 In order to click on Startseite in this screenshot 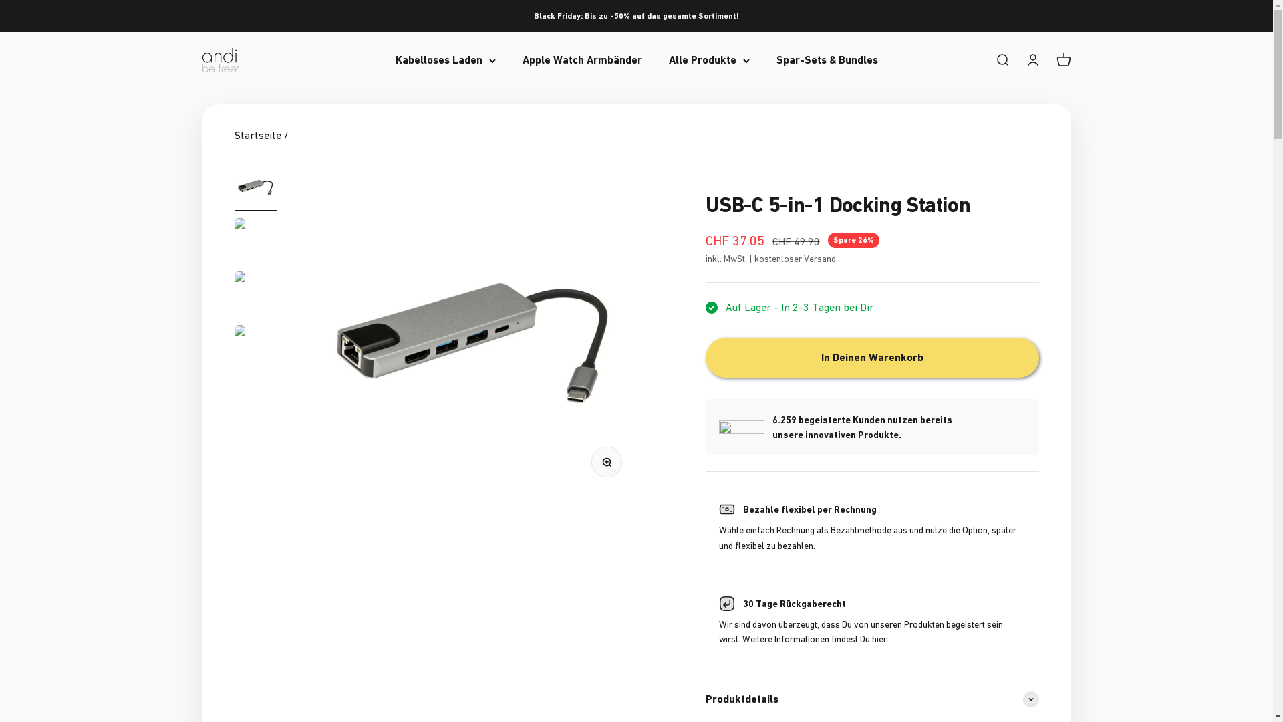, I will do `click(257, 135)`.